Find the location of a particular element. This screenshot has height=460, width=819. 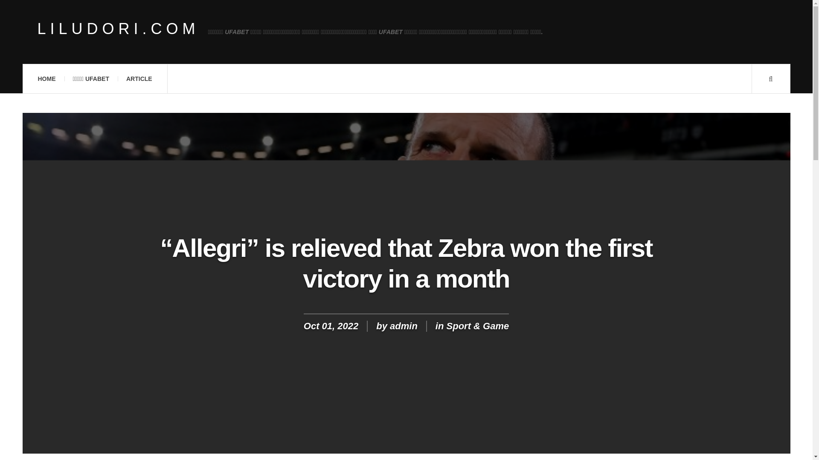

liludori.com is located at coordinates (119, 29).